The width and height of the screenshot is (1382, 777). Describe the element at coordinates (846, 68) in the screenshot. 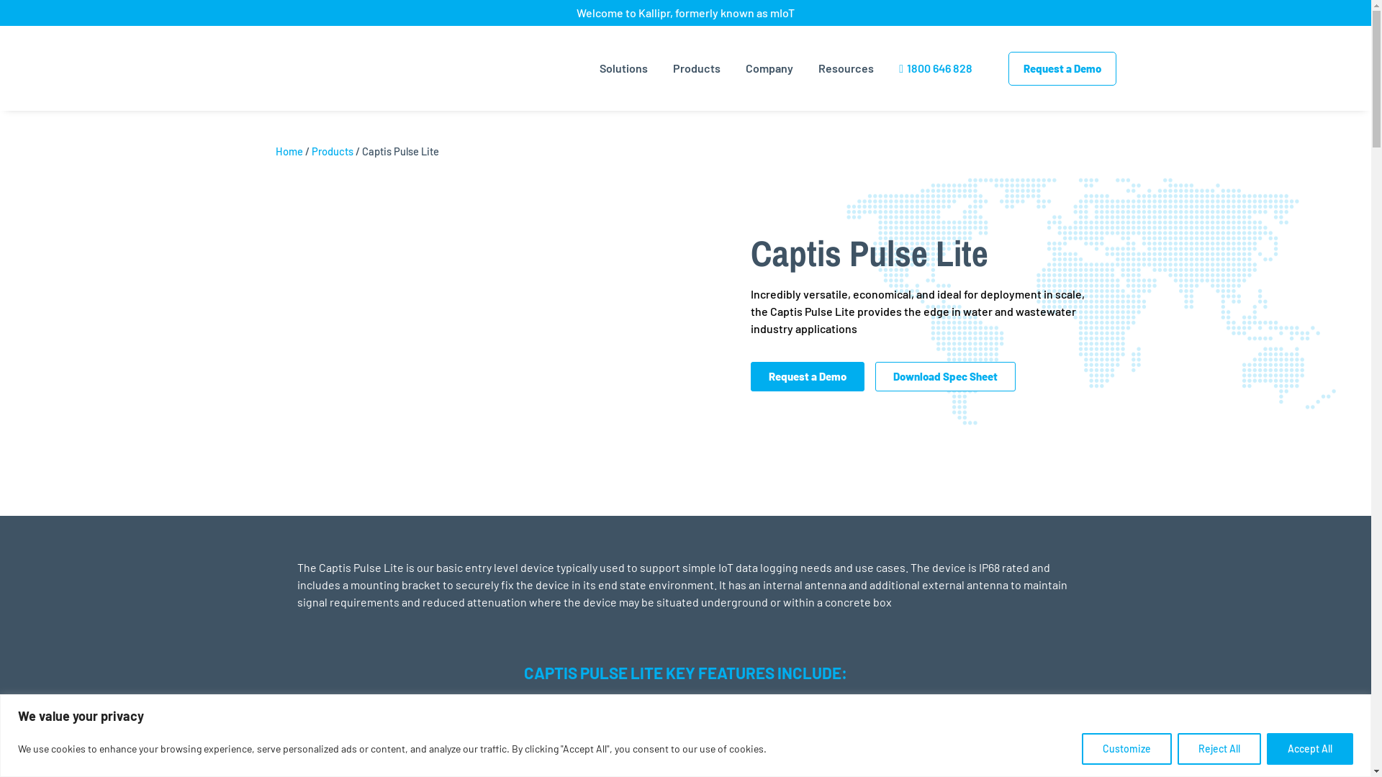

I see `Resources` at that location.